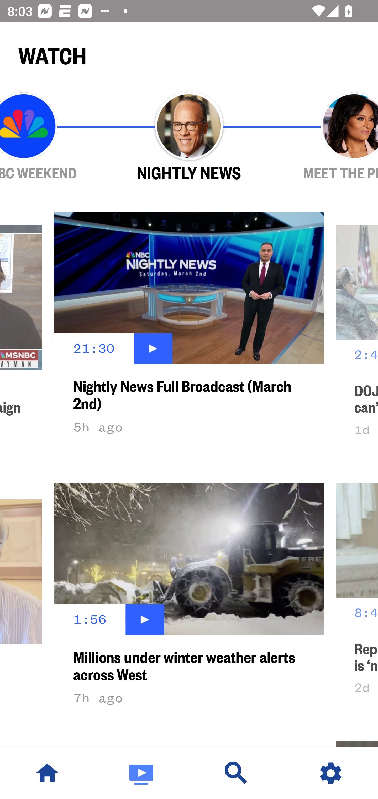  What do you see at coordinates (236, 773) in the screenshot?
I see `Discover` at bounding box center [236, 773].